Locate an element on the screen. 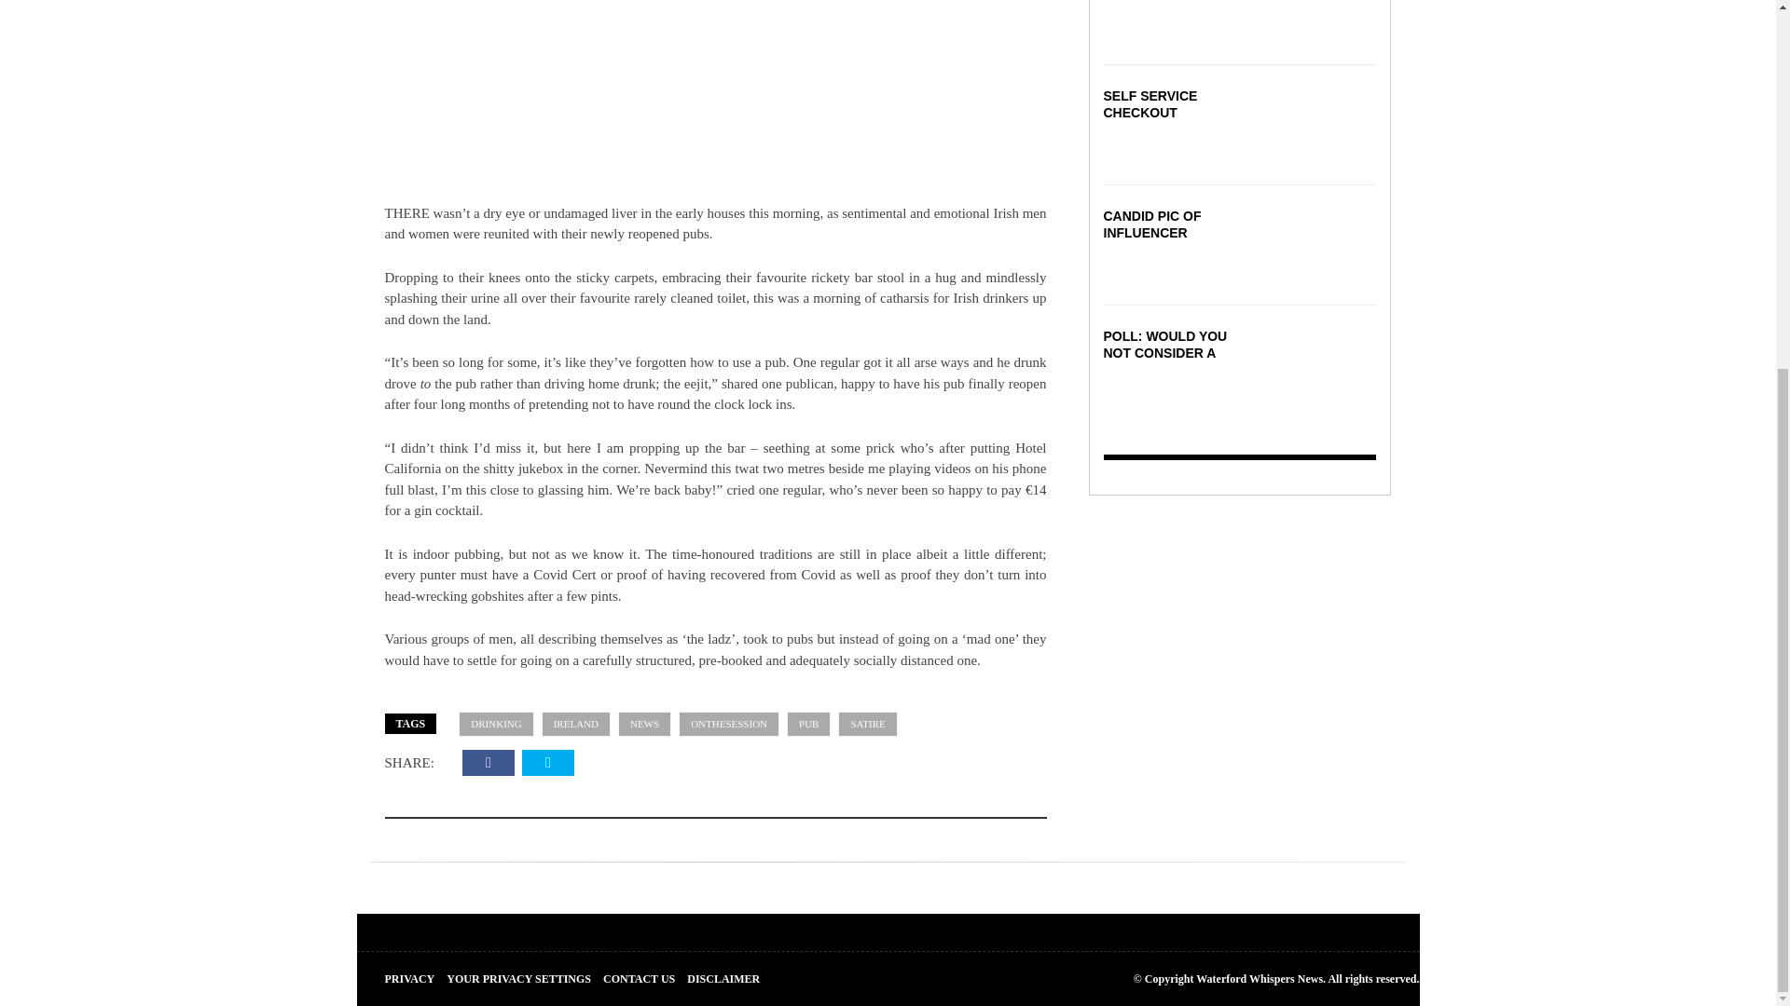 The width and height of the screenshot is (1790, 1006). View all posts tagged satire is located at coordinates (867, 723).